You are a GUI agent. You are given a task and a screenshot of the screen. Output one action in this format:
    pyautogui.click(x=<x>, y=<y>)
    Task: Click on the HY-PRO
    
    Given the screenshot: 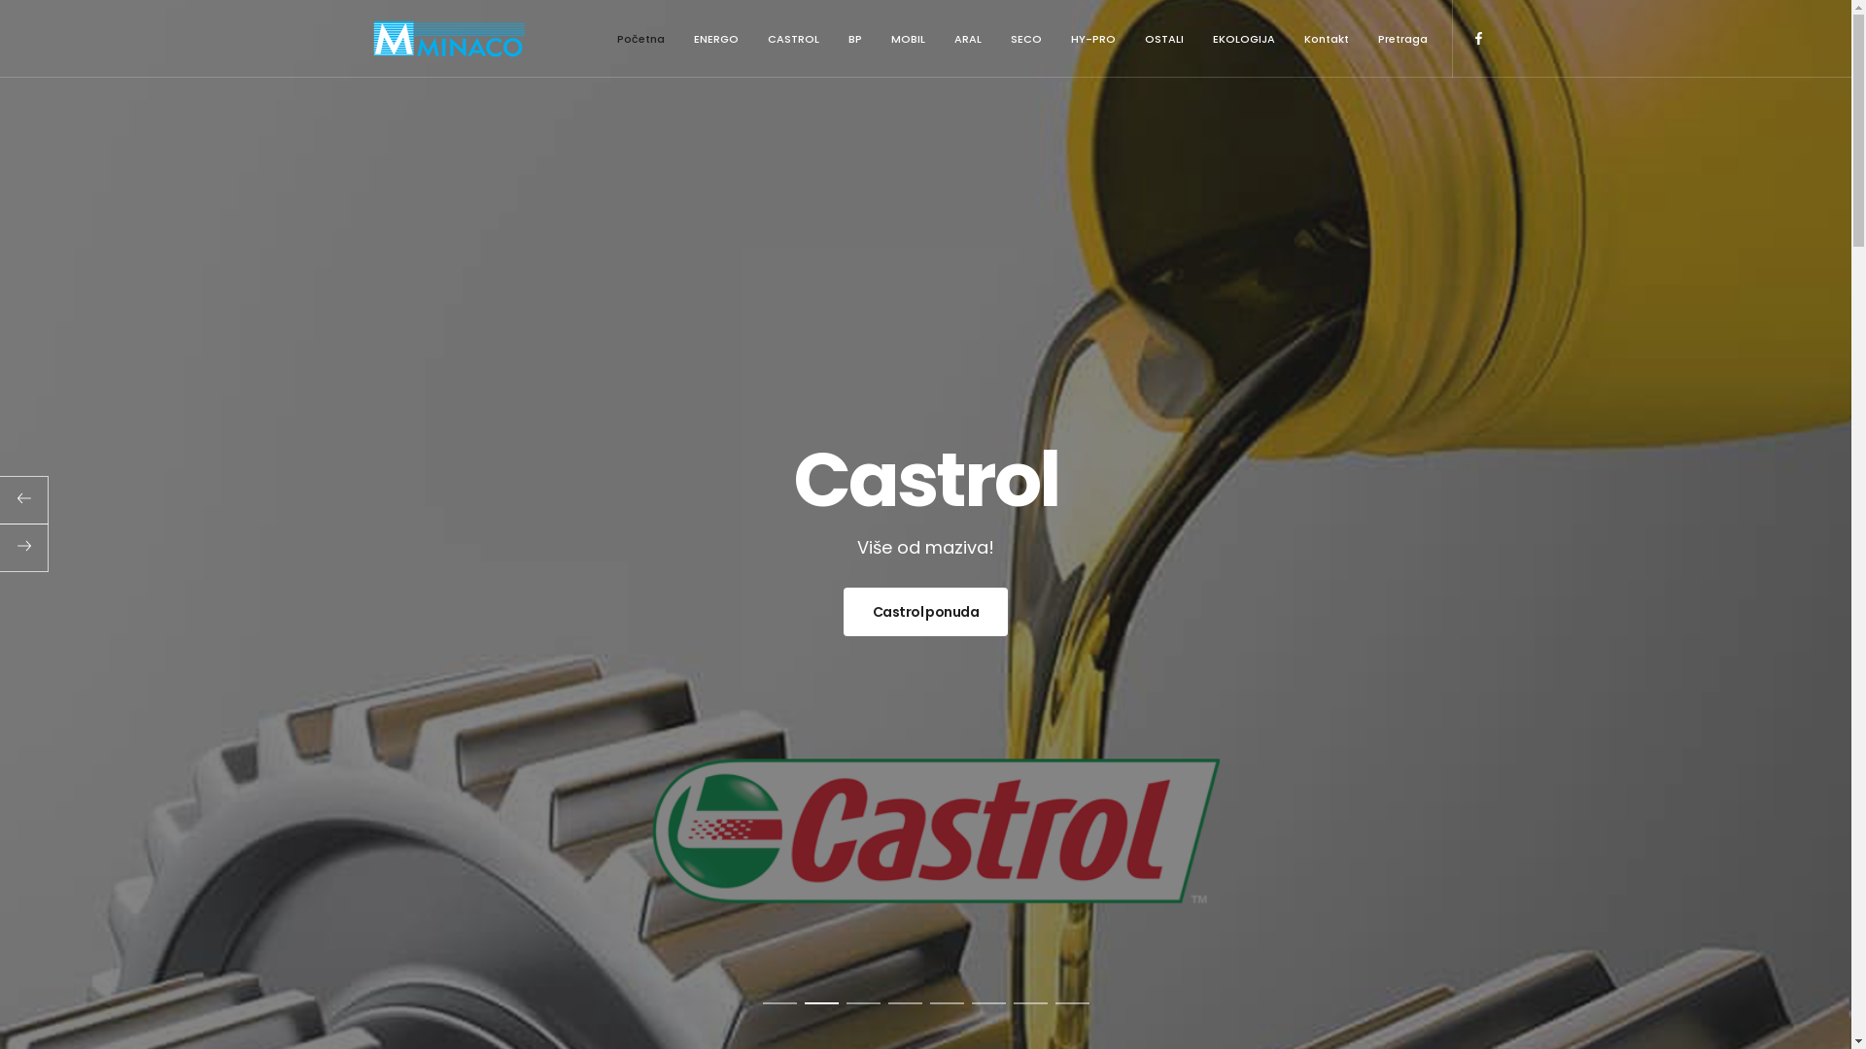 What is the action you would take?
    pyautogui.click(x=1092, y=39)
    